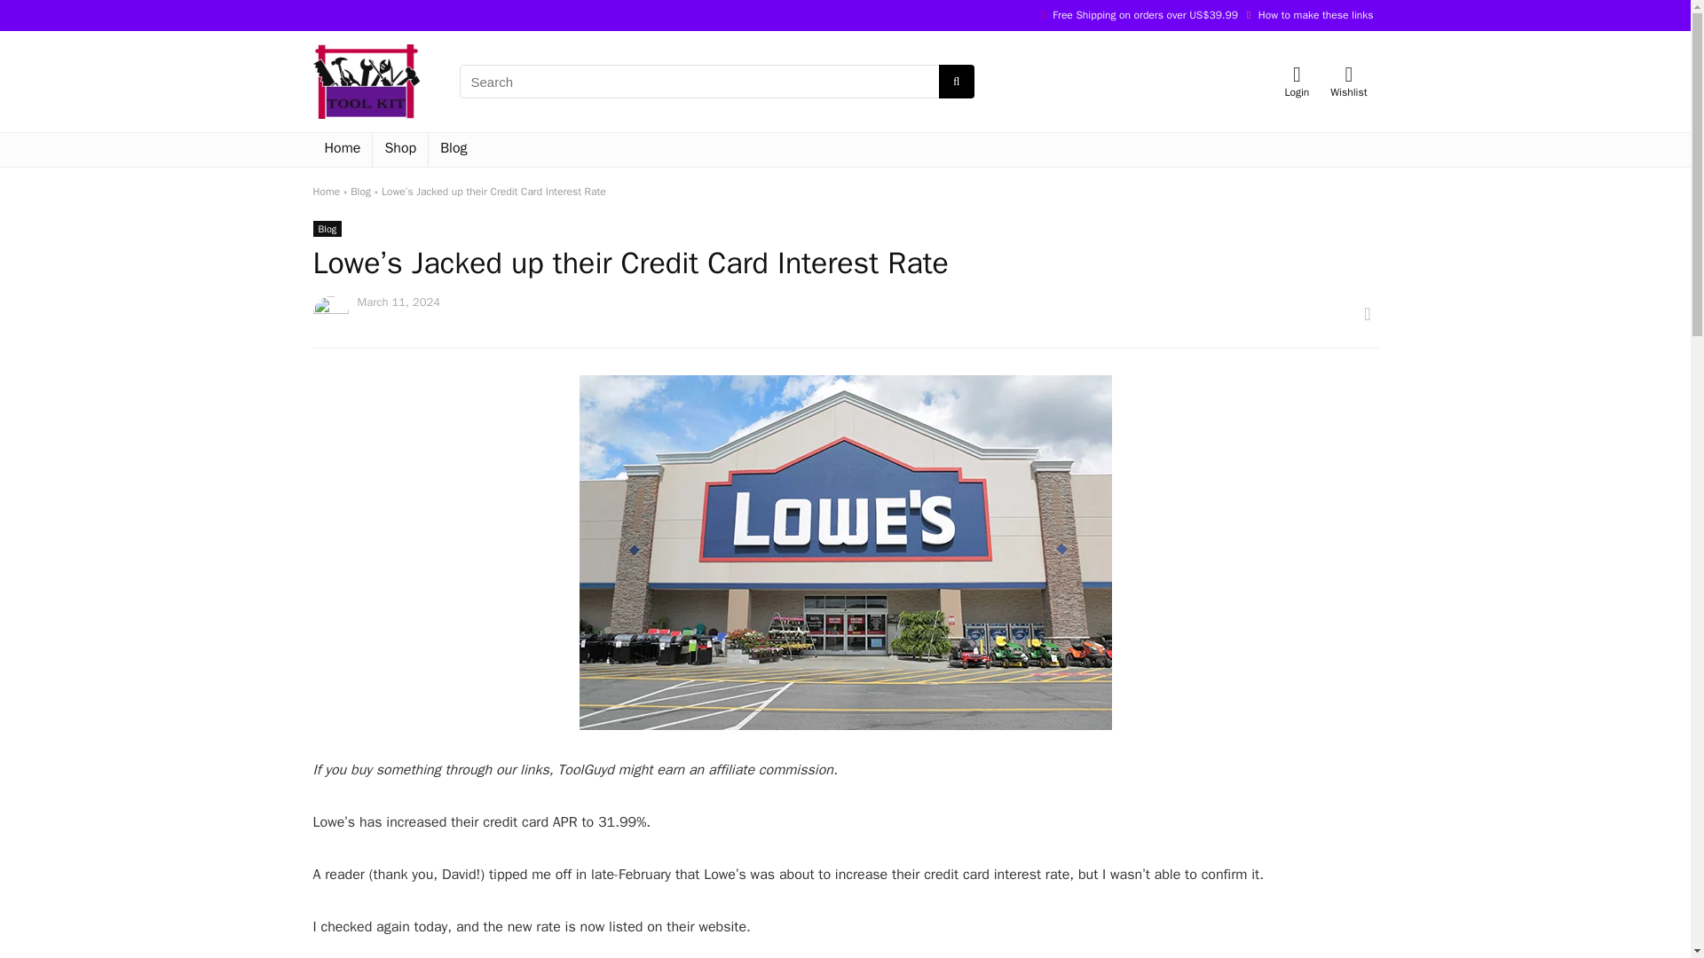 Image resolution: width=1704 pixels, height=958 pixels. What do you see at coordinates (325, 192) in the screenshot?
I see `Home` at bounding box center [325, 192].